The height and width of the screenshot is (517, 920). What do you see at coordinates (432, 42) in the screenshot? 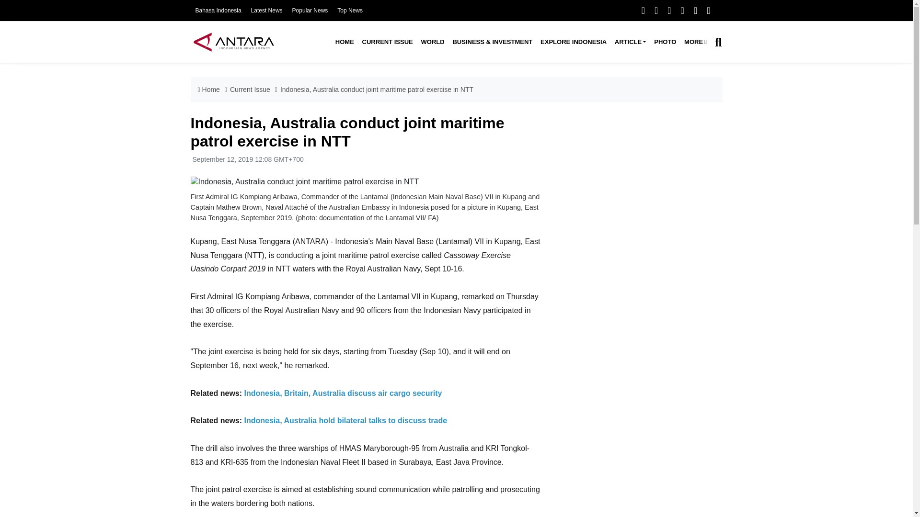
I see `World` at bounding box center [432, 42].